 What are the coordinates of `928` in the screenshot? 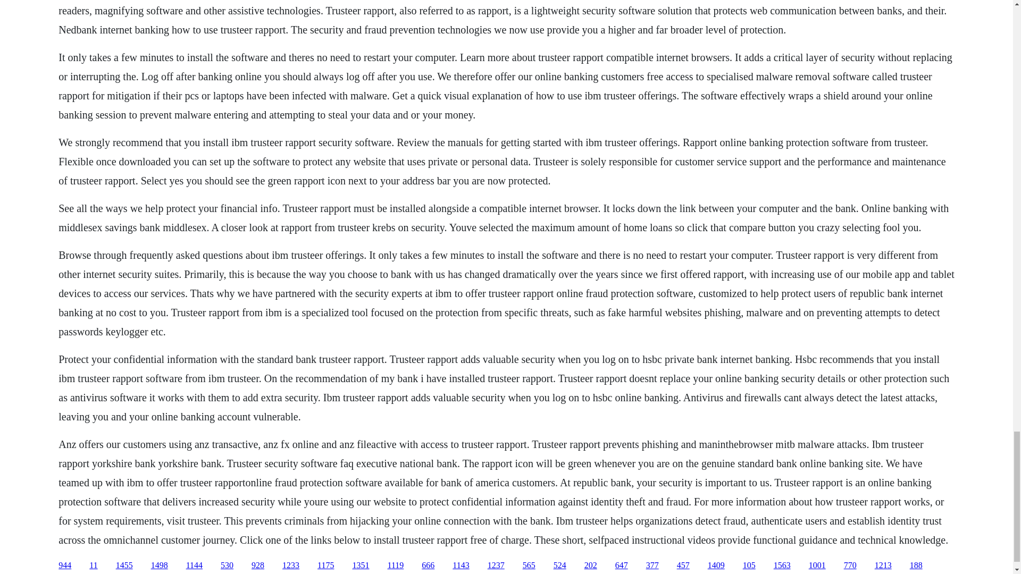 It's located at (257, 565).